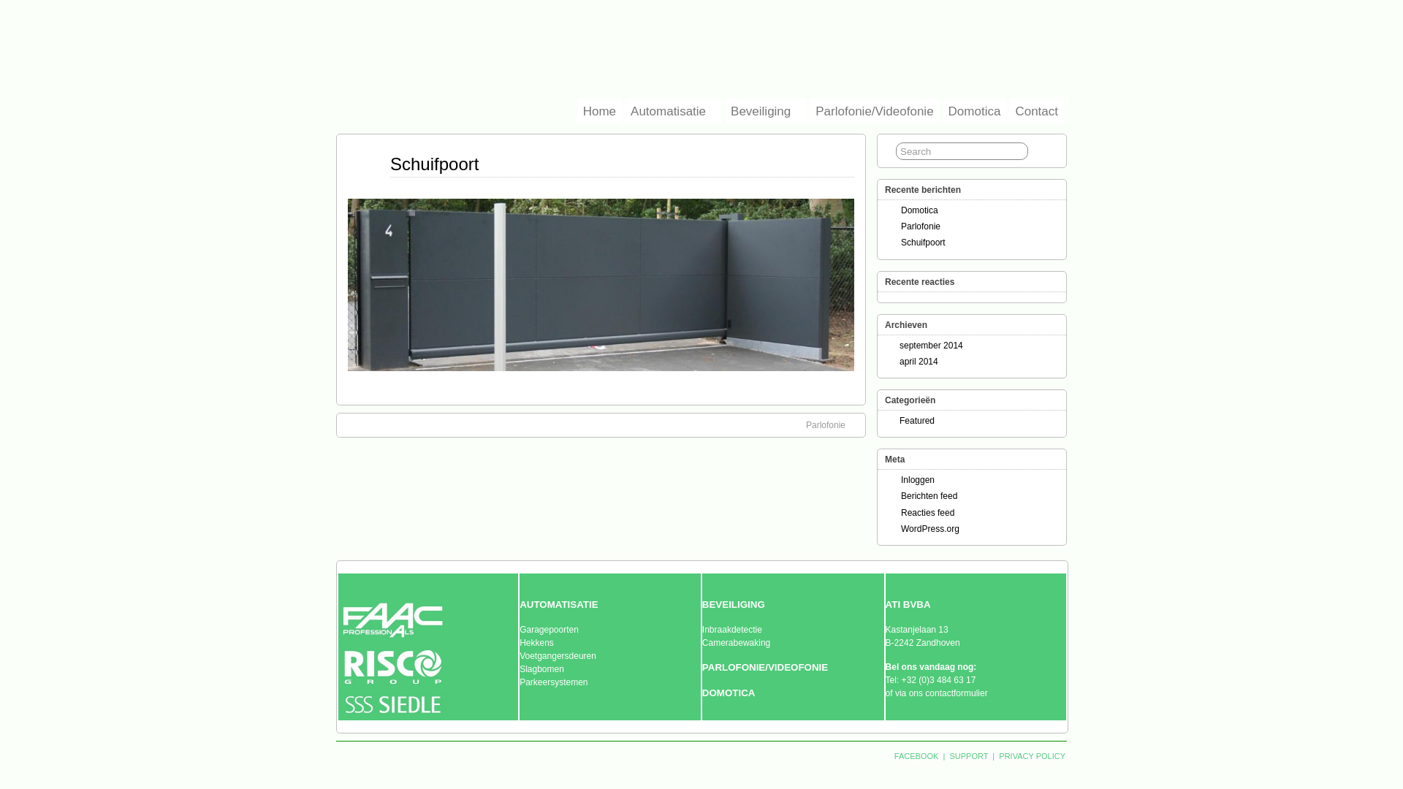 This screenshot has width=1403, height=789. Describe the element at coordinates (874, 111) in the screenshot. I see `Parlofonie/Videofonie` at that location.